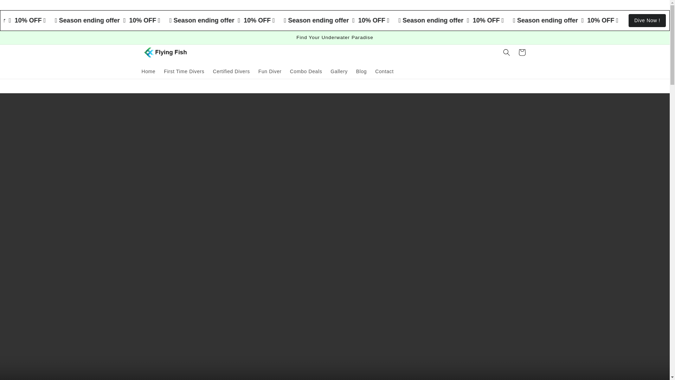 Image resolution: width=675 pixels, height=380 pixels. What do you see at coordinates (231, 71) in the screenshot?
I see `Certified Divers` at bounding box center [231, 71].